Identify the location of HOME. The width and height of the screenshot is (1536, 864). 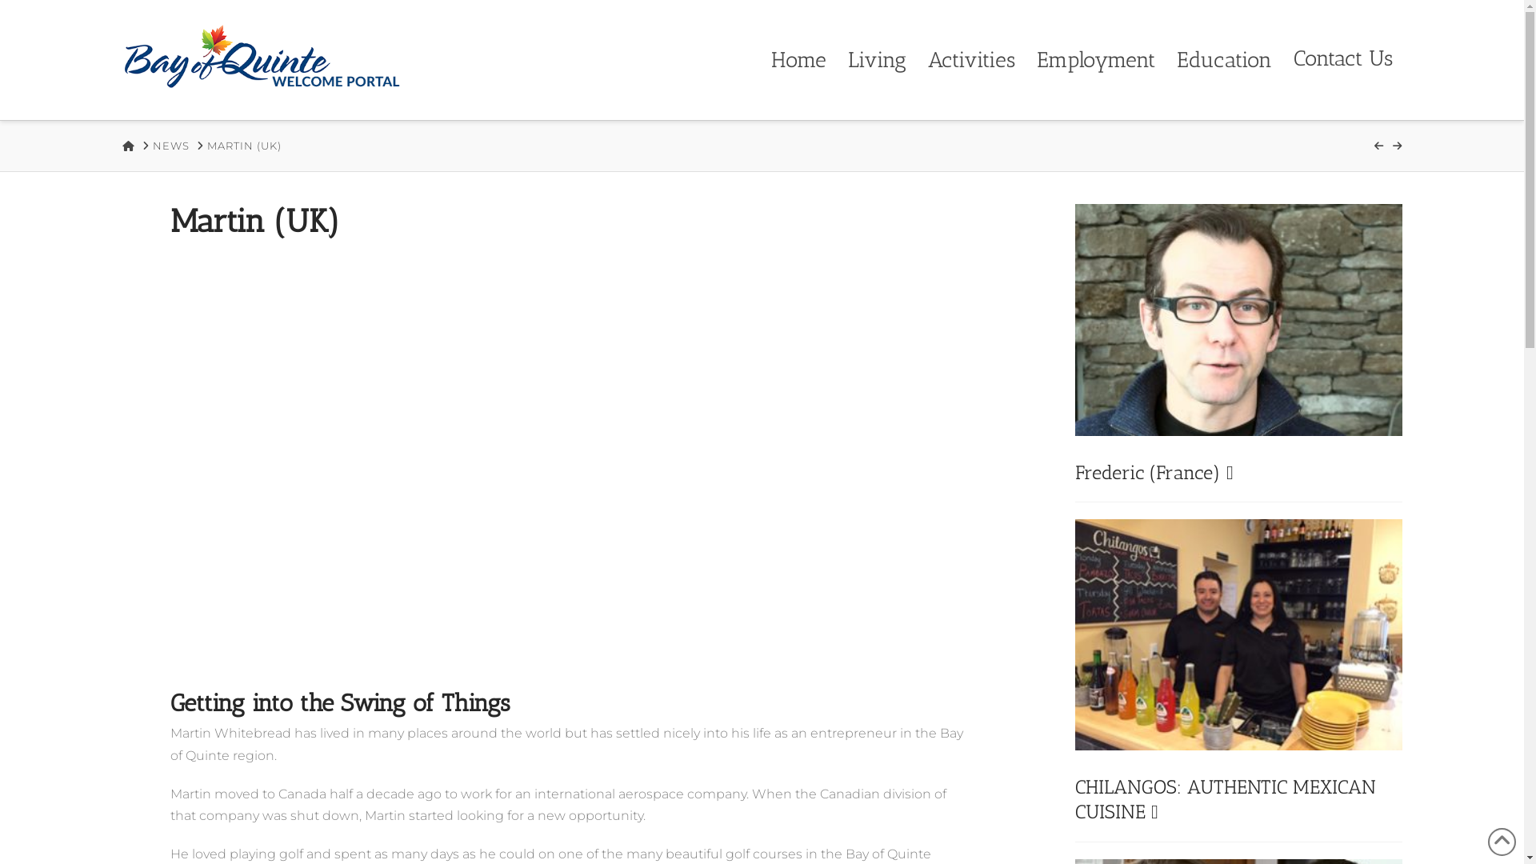
(128, 146).